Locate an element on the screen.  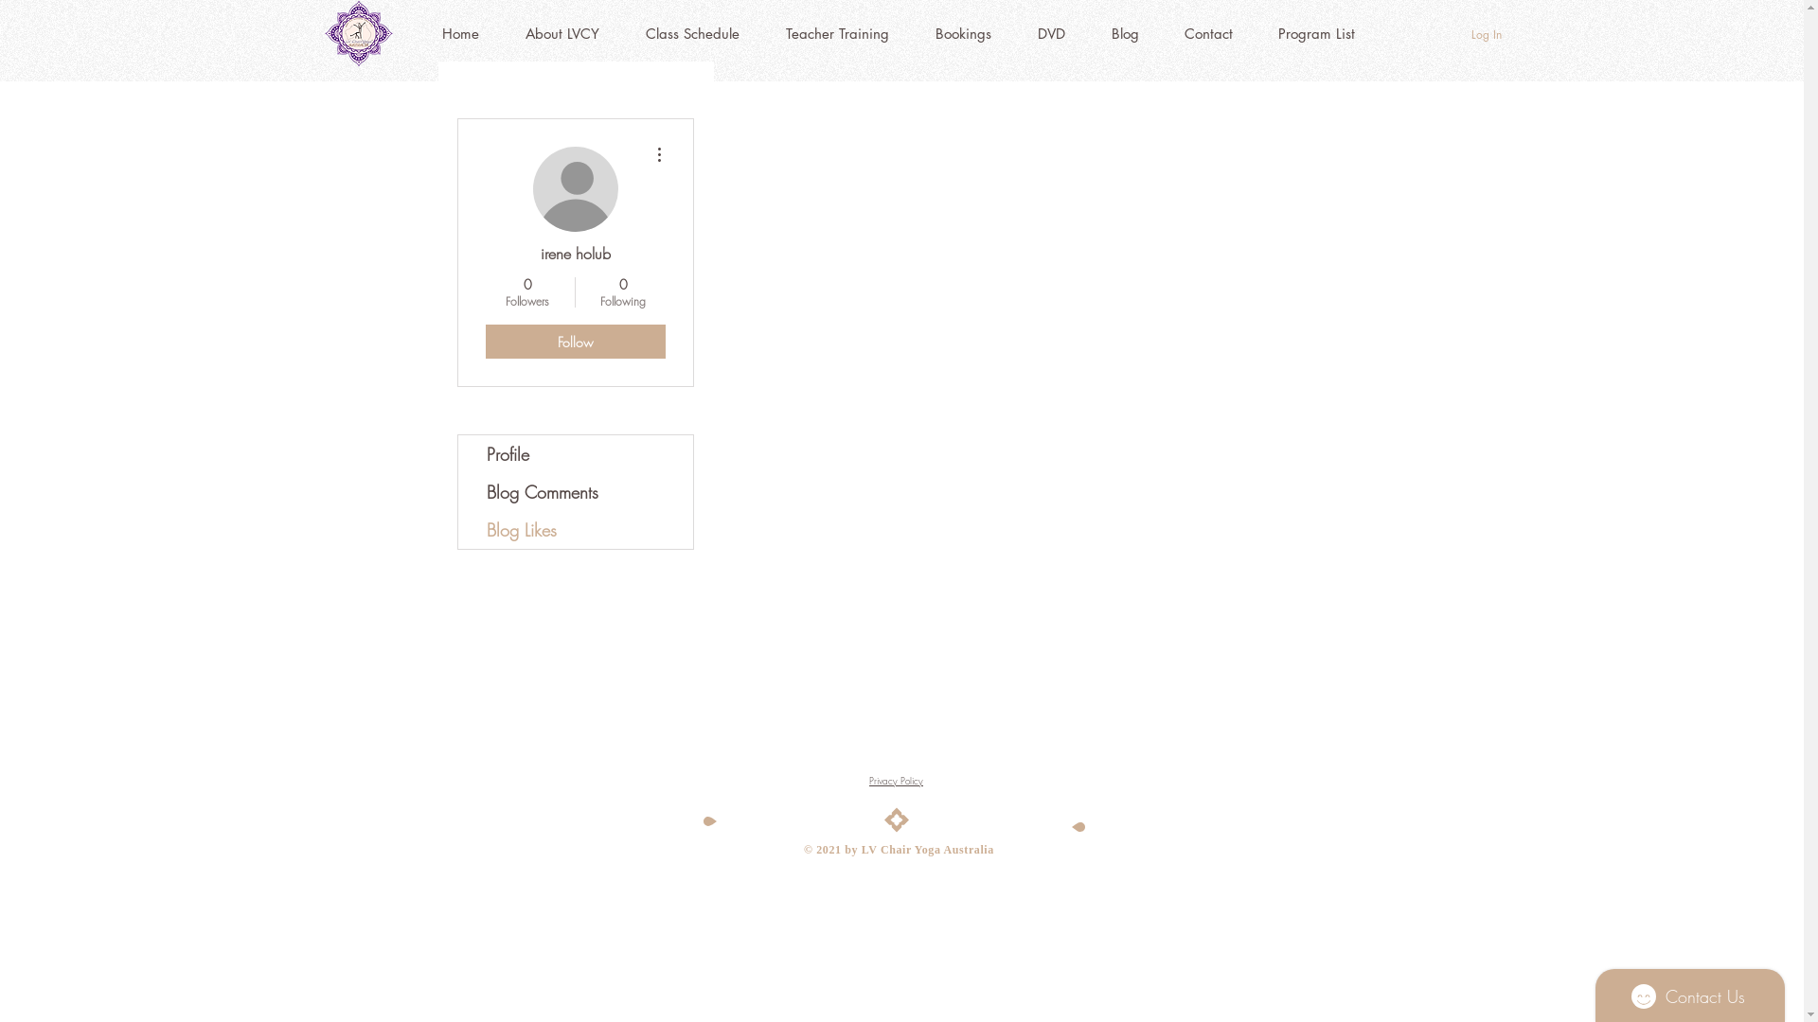
Contact is located at coordinates (1208, 34).